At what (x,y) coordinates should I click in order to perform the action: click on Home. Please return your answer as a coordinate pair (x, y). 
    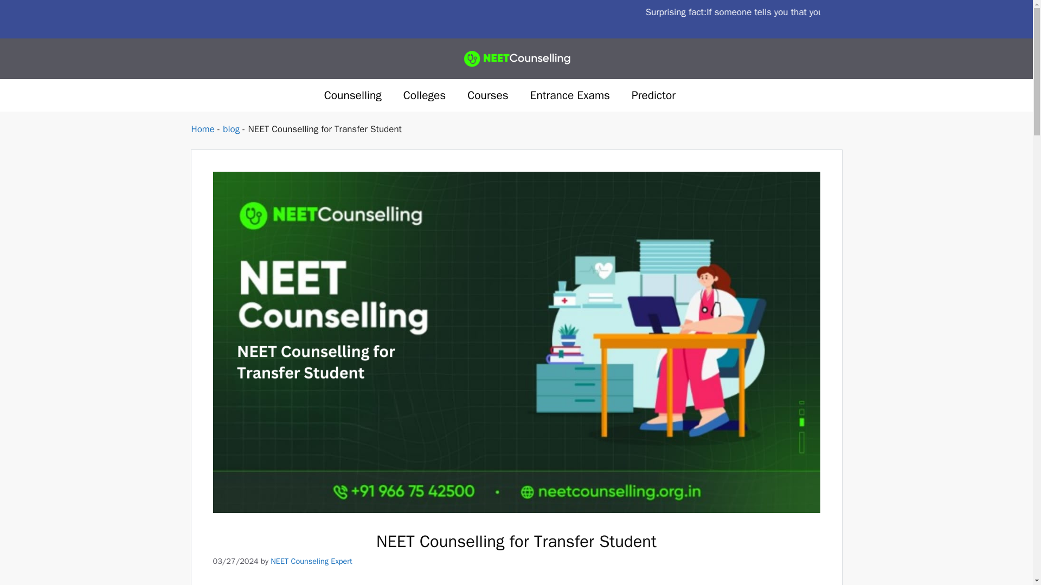
    Looking at the image, I should click on (202, 129).